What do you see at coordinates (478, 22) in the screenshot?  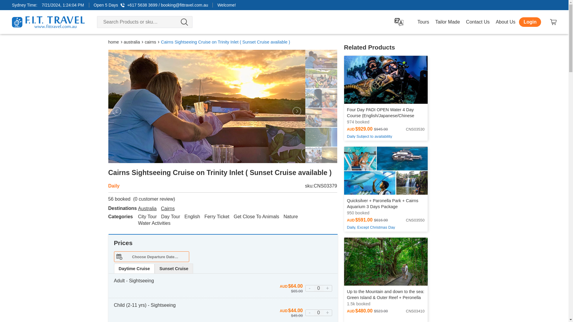 I see `Contact Us` at bounding box center [478, 22].